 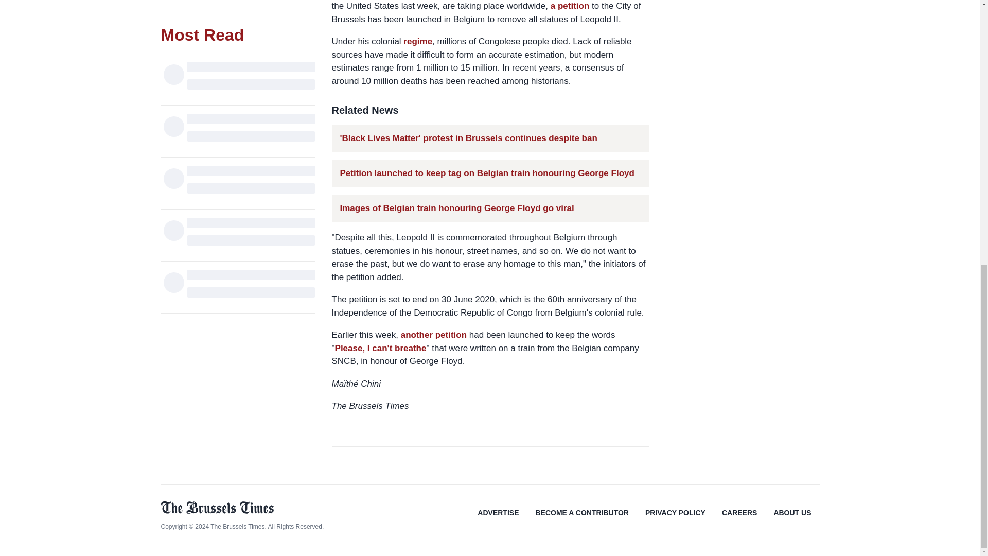 I want to click on regime, so click(x=418, y=41).